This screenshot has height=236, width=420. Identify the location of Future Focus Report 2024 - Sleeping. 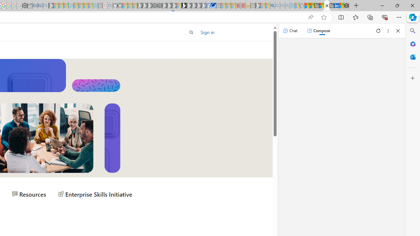
(159, 6).